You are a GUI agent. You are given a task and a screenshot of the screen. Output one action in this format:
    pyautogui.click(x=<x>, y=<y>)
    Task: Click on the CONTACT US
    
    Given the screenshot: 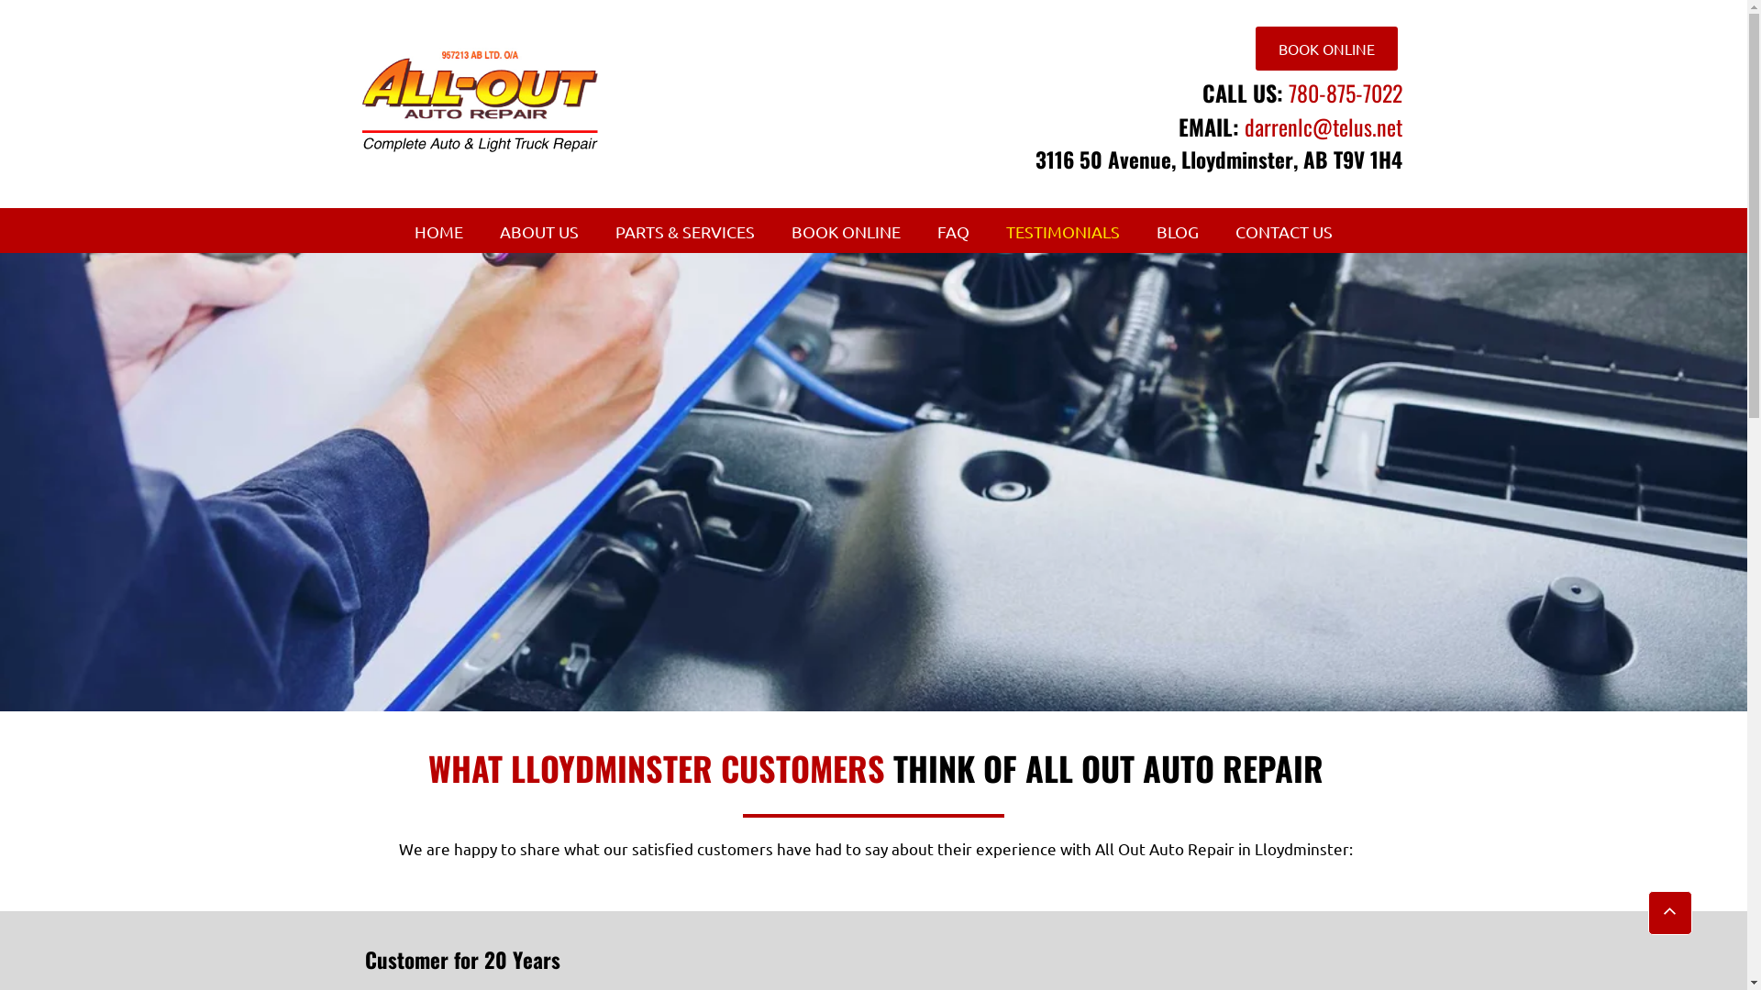 What is the action you would take?
    pyautogui.click(x=1284, y=232)
    